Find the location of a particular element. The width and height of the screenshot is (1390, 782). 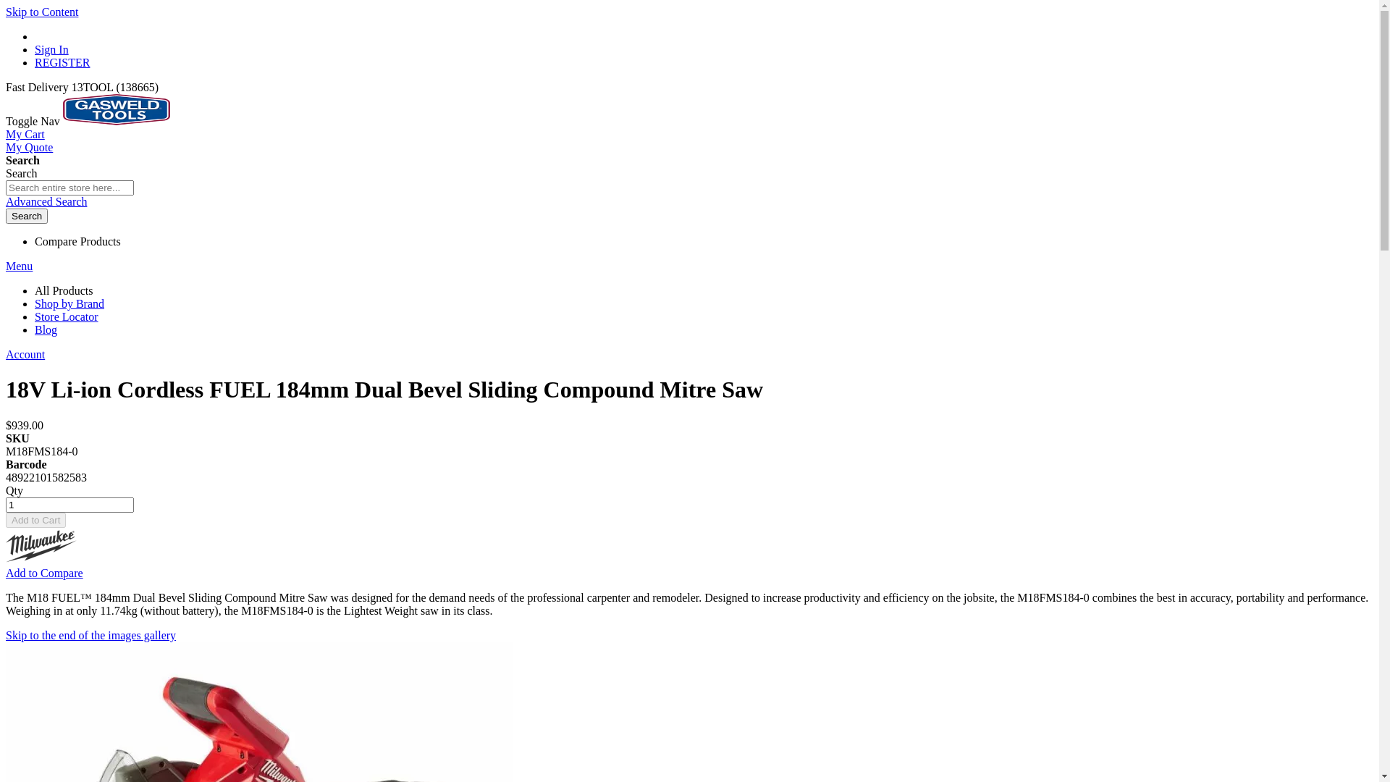

Gasweld The Tool Shop For Professionals is located at coordinates (117, 110).